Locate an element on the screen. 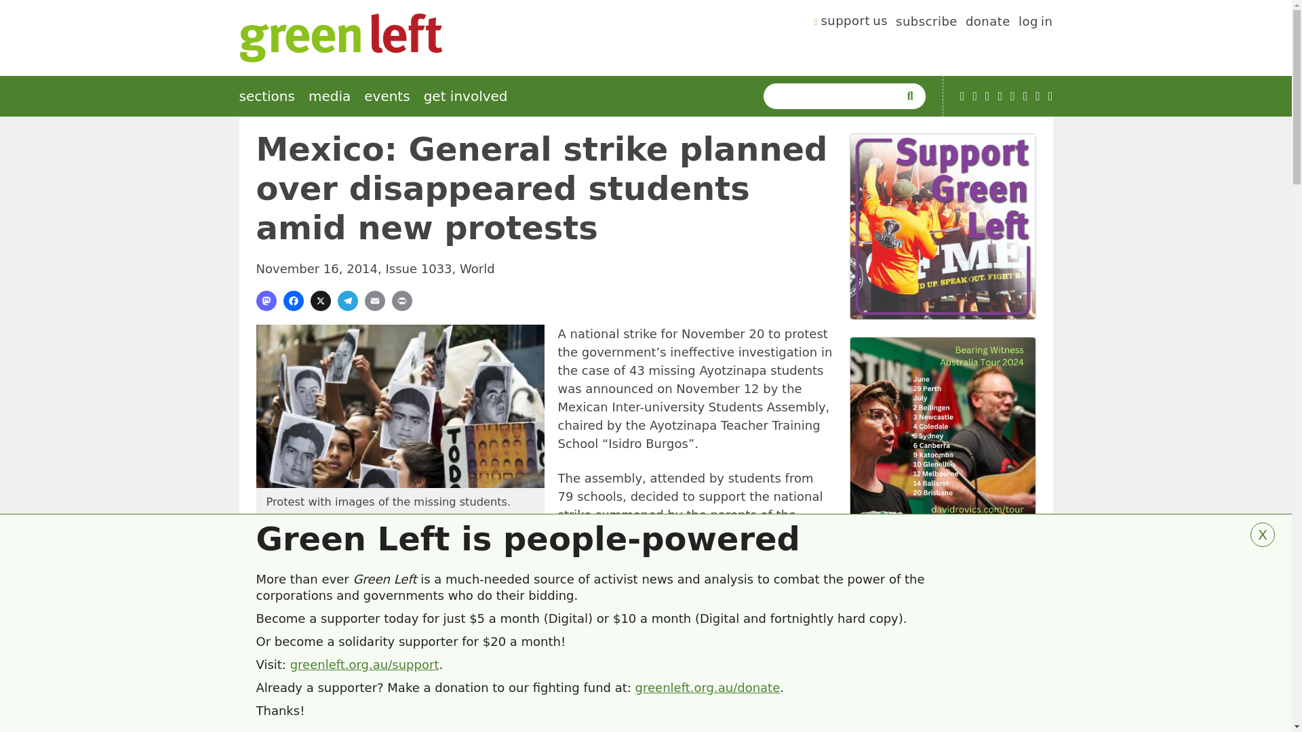 Image resolution: width=1302 pixels, height=732 pixels. Enter the terms you wish to search for. is located at coordinates (834, 96).